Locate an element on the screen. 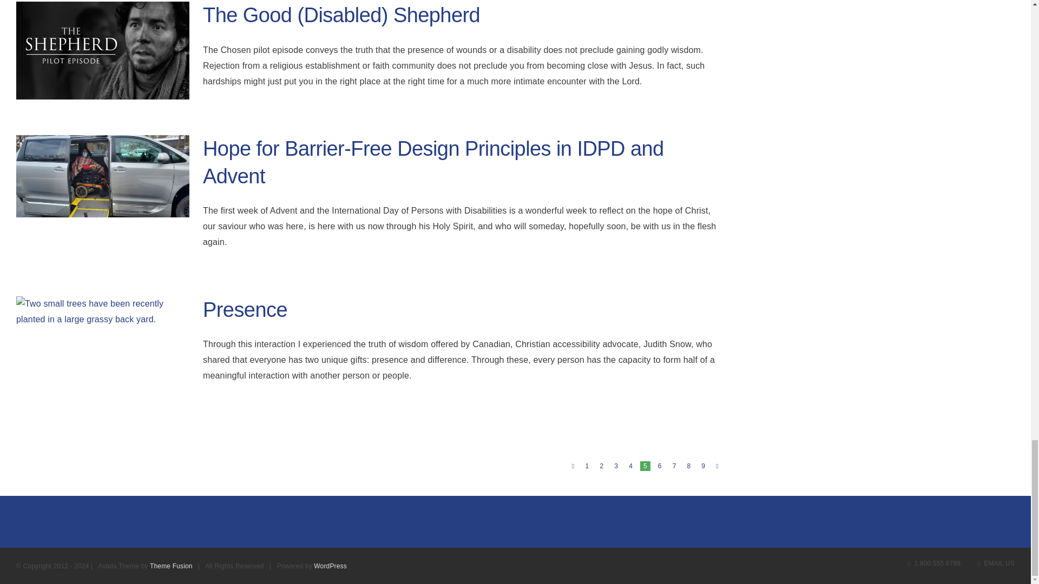 This screenshot has width=1039, height=584. Hope for Barrier-Free Design Principles in IDPD and Advent is located at coordinates (433, 162).